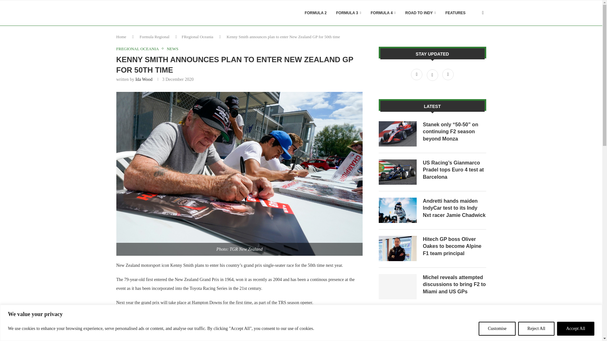 Image resolution: width=607 pixels, height=341 pixels. Describe the element at coordinates (420, 13) in the screenshot. I see `ROAD TO INDY` at that location.